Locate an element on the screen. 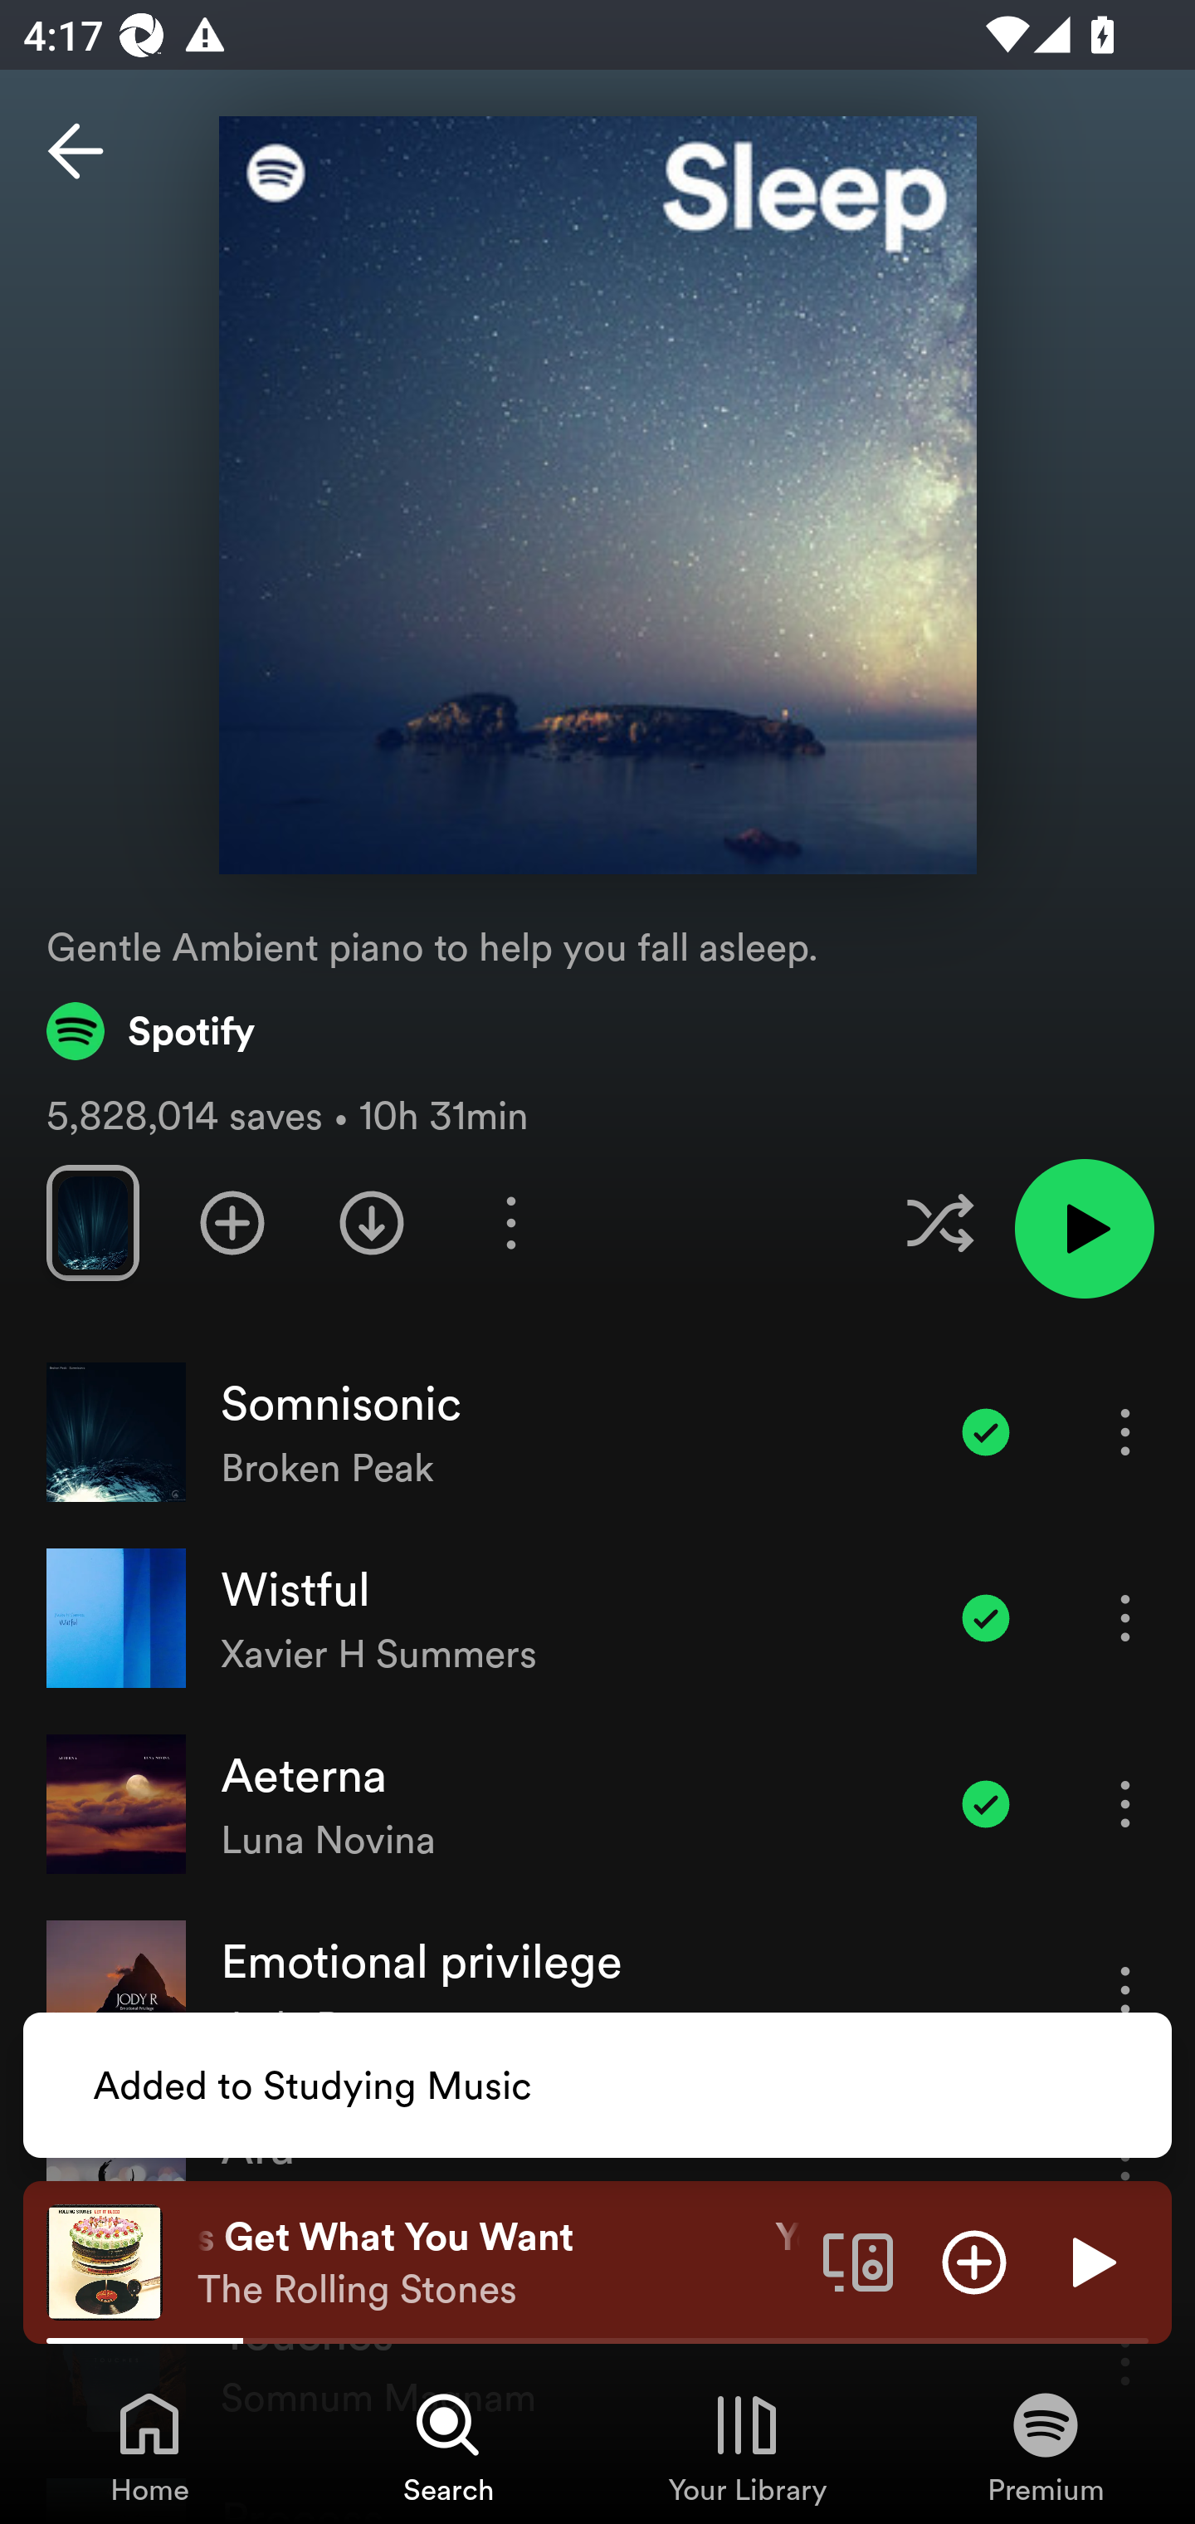  Enable shuffle for this playlist is located at coordinates (939, 1222).